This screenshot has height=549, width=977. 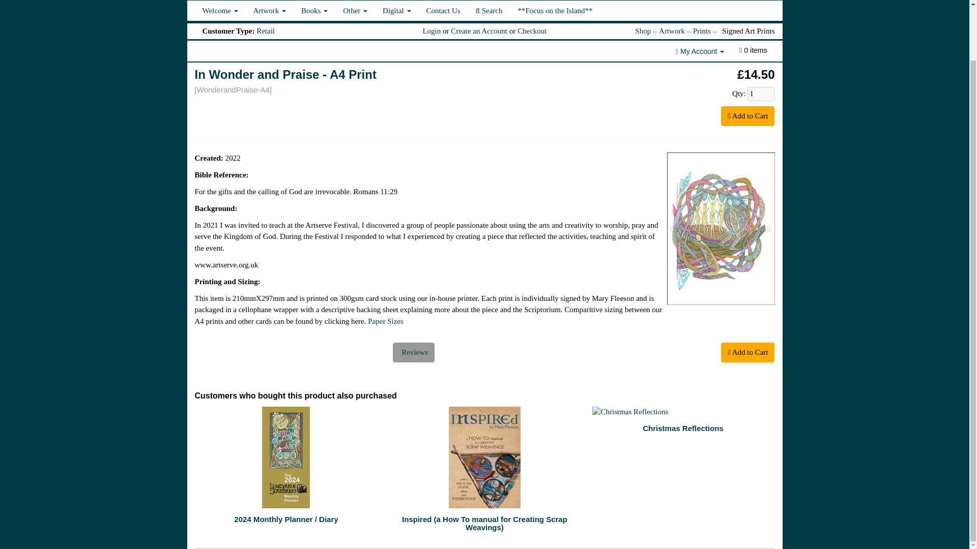 I want to click on 1, so click(x=761, y=94).